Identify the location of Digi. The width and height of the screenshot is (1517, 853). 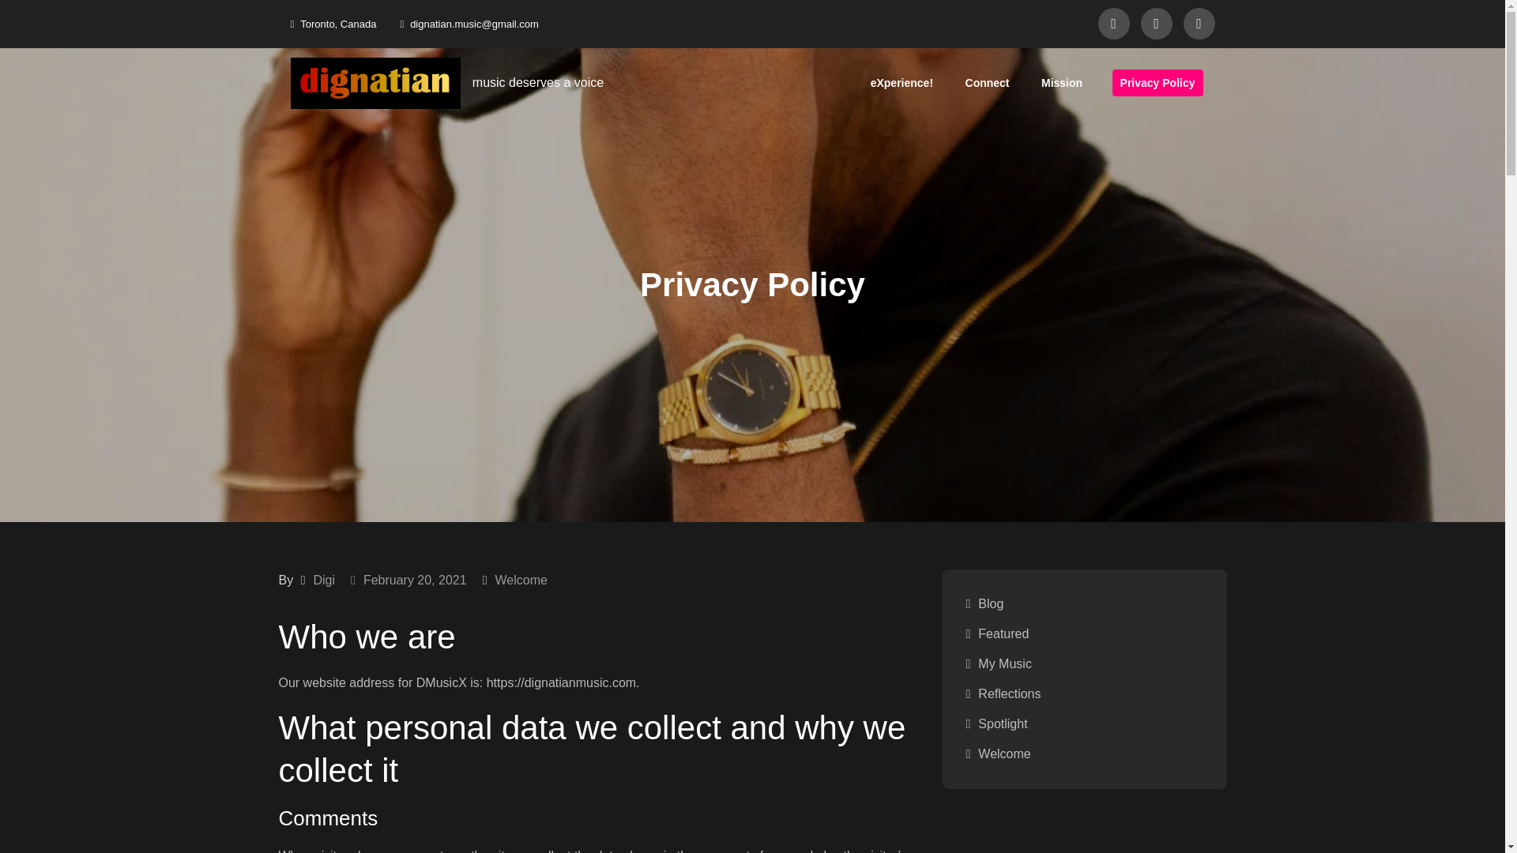
(324, 580).